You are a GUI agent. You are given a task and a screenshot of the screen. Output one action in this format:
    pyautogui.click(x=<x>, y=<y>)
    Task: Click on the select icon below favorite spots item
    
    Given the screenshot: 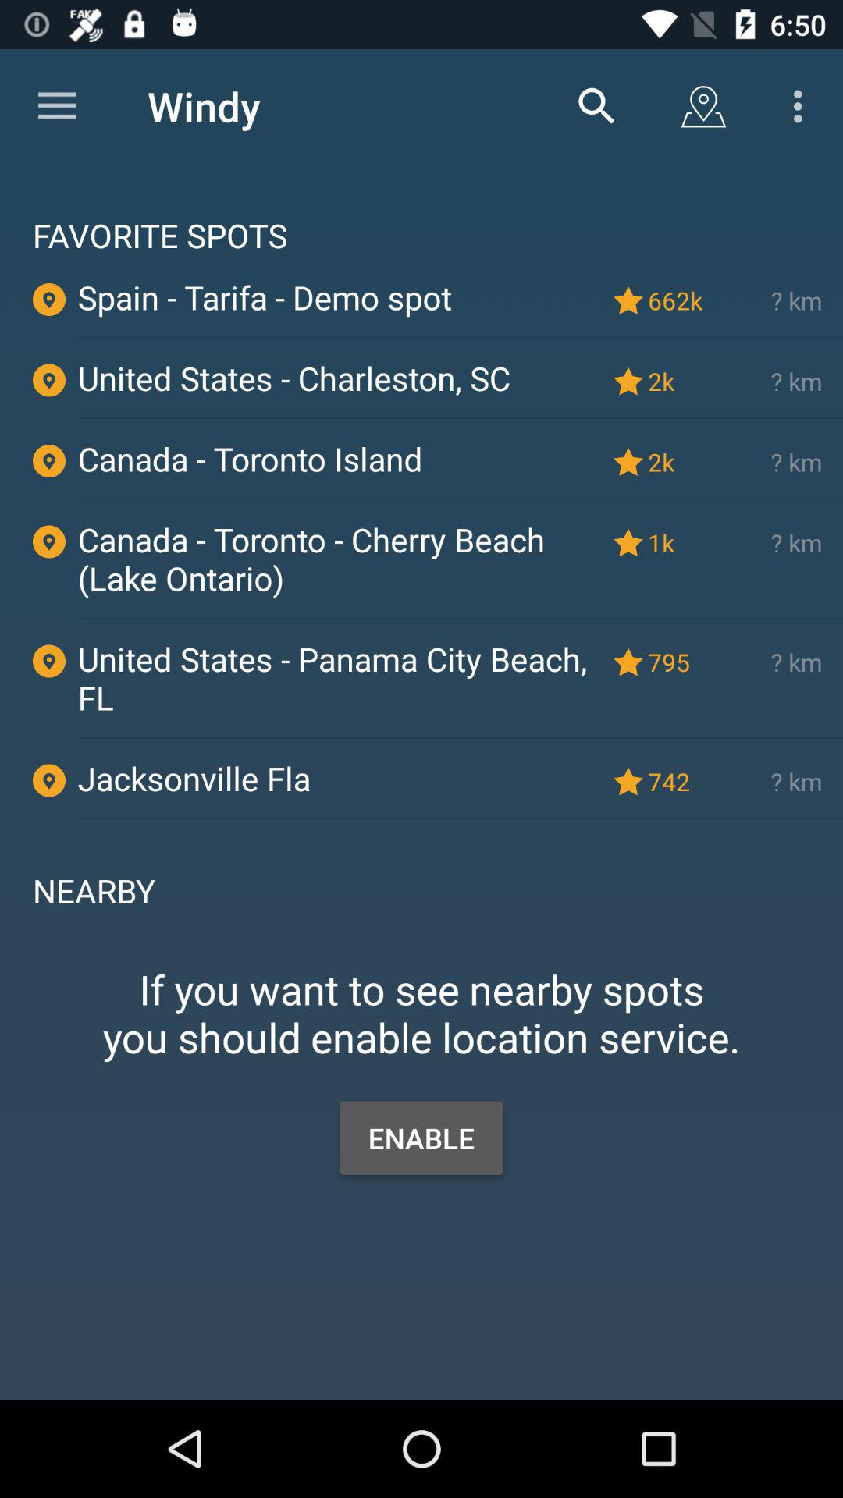 What is the action you would take?
    pyautogui.click(x=678, y=300)
    